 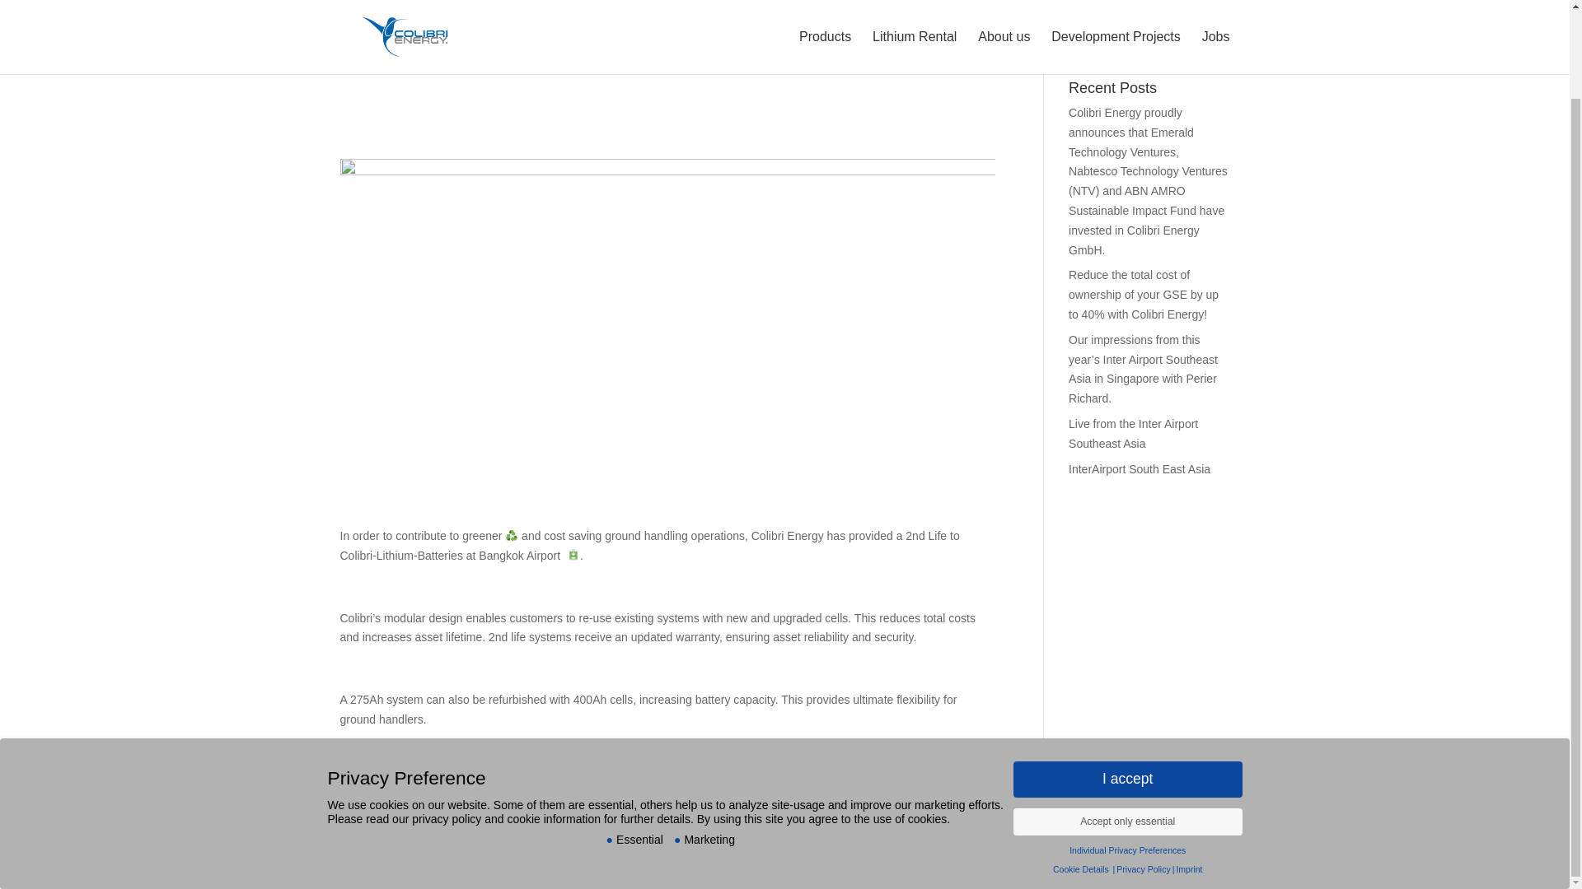 What do you see at coordinates (1127, 723) in the screenshot?
I see `Accept only essential` at bounding box center [1127, 723].